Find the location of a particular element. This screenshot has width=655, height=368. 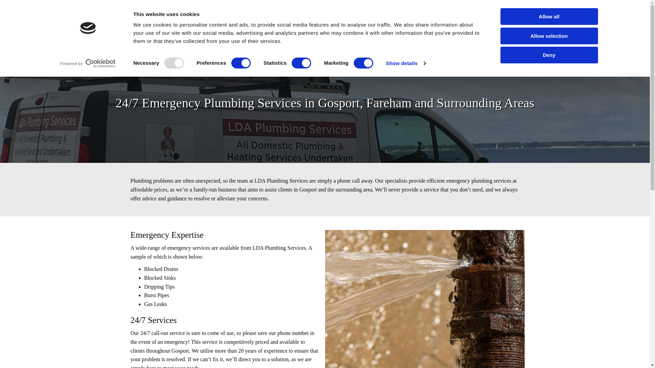

Allow selection is located at coordinates (549, 35).